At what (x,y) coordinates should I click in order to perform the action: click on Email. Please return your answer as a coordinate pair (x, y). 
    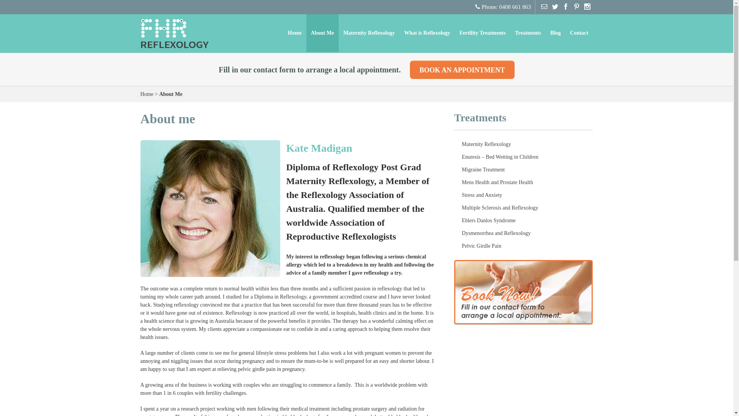
    Looking at the image, I should click on (545, 7).